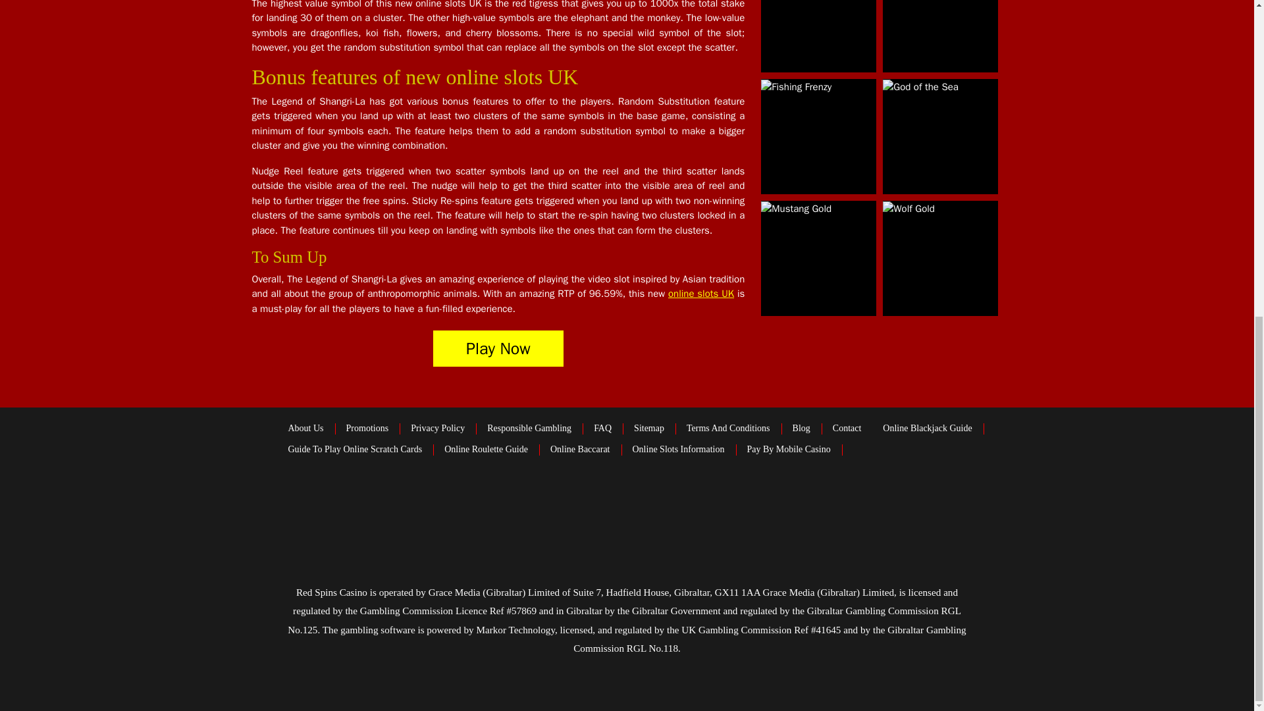 Image resolution: width=1264 pixels, height=711 pixels. Describe the element at coordinates (675, 502) in the screenshot. I see `Gambleaware` at that location.